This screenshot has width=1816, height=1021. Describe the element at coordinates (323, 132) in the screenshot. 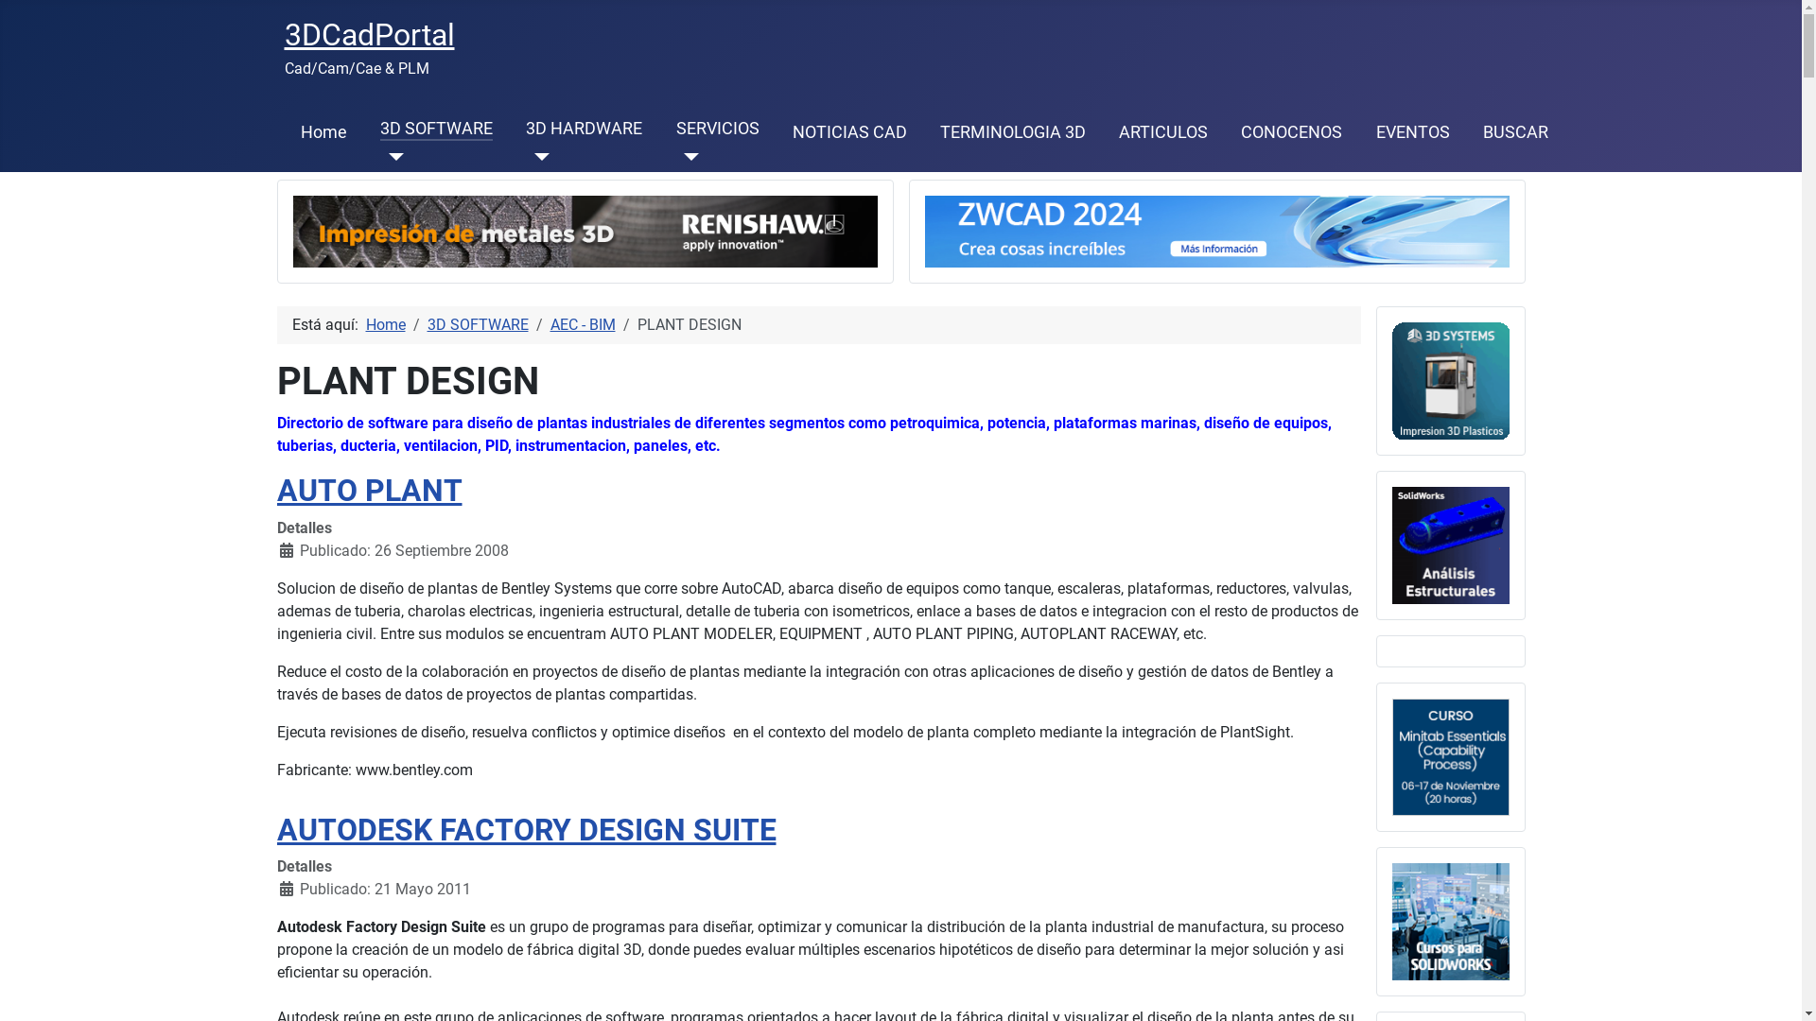

I see `Home` at that location.